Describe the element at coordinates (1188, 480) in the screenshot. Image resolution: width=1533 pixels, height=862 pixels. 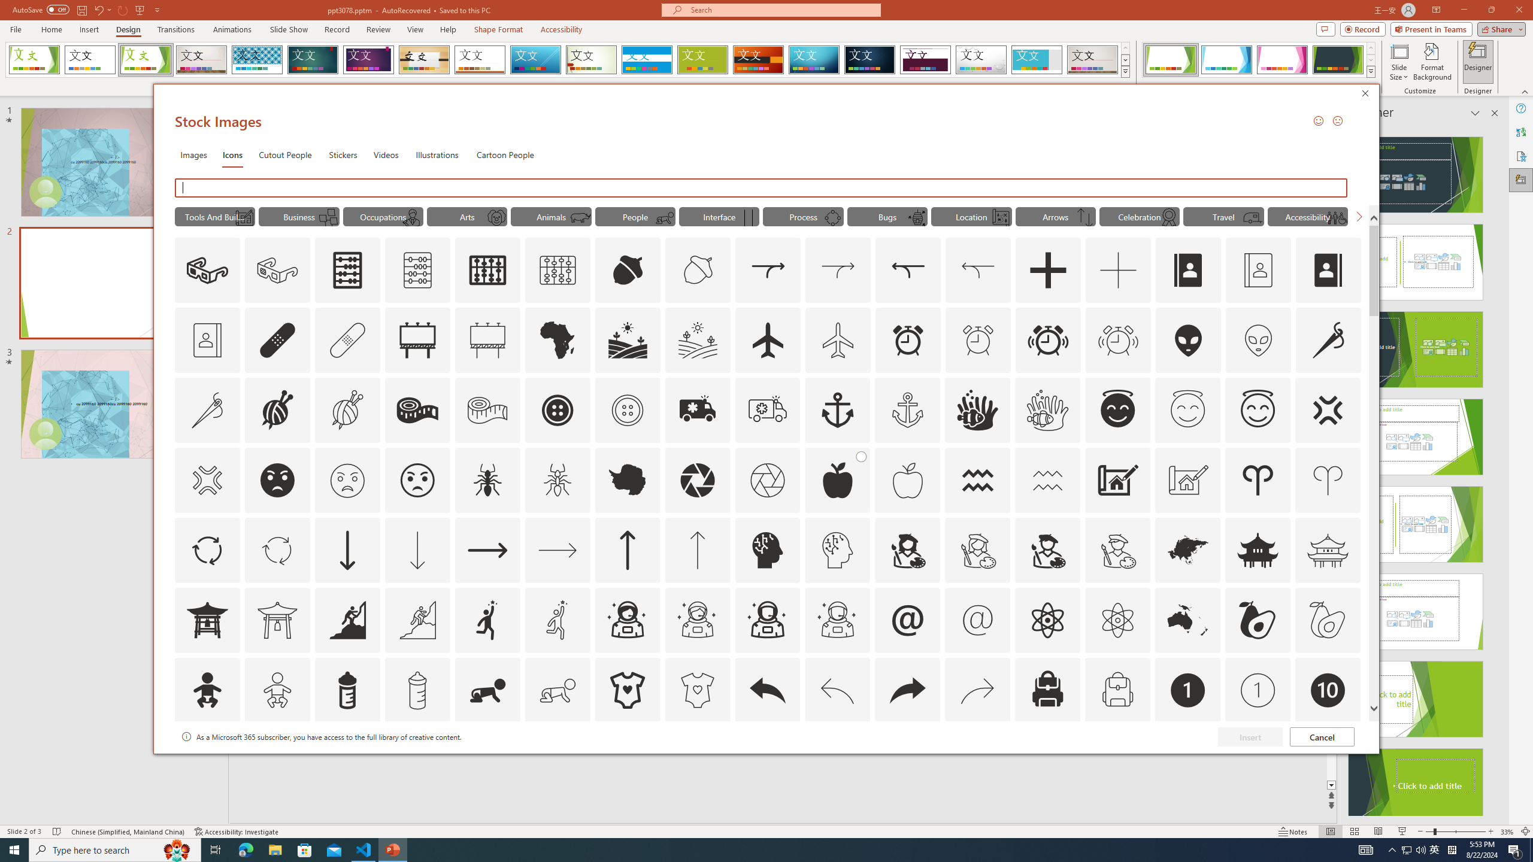
I see `AutomationID: Icons_Architecture_M` at that location.